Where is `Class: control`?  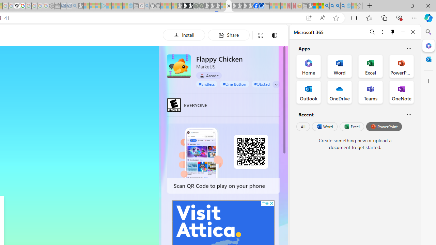
Class: control is located at coordinates (276, 84).